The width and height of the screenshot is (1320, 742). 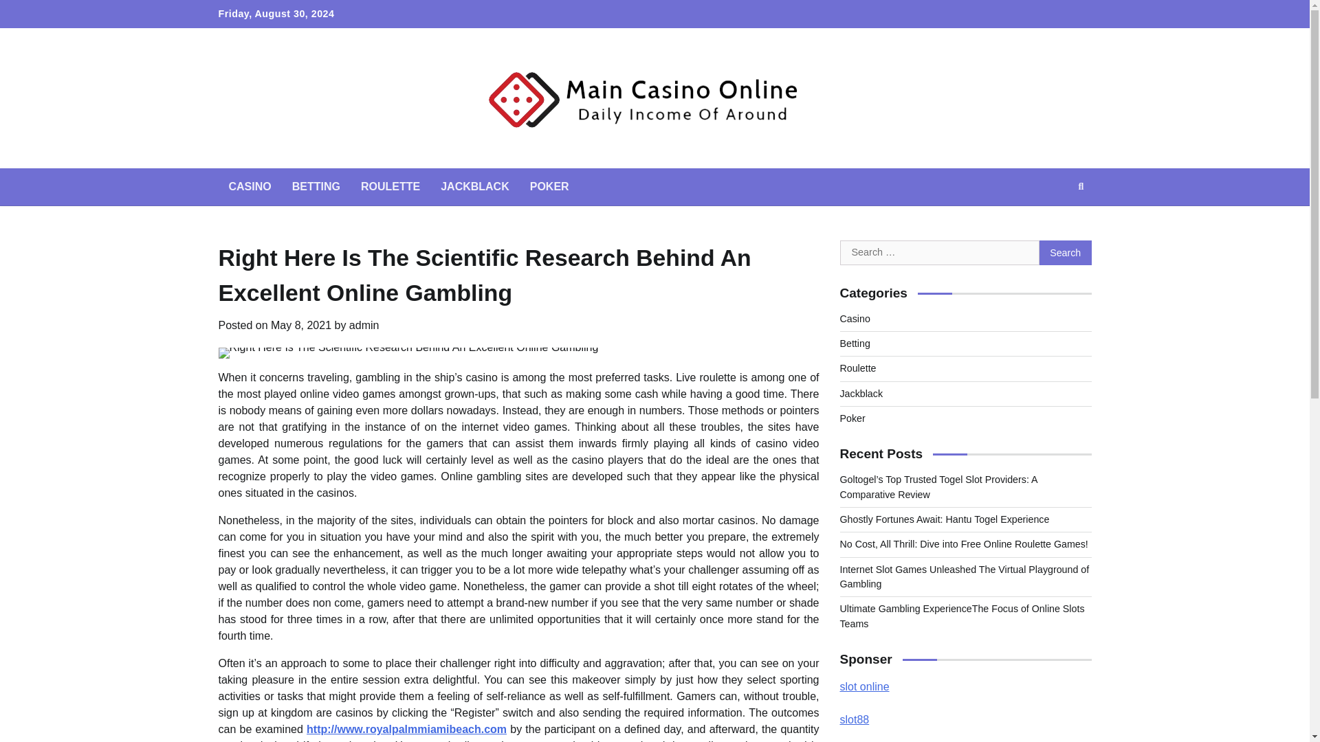 I want to click on CASINO, so click(x=250, y=187).